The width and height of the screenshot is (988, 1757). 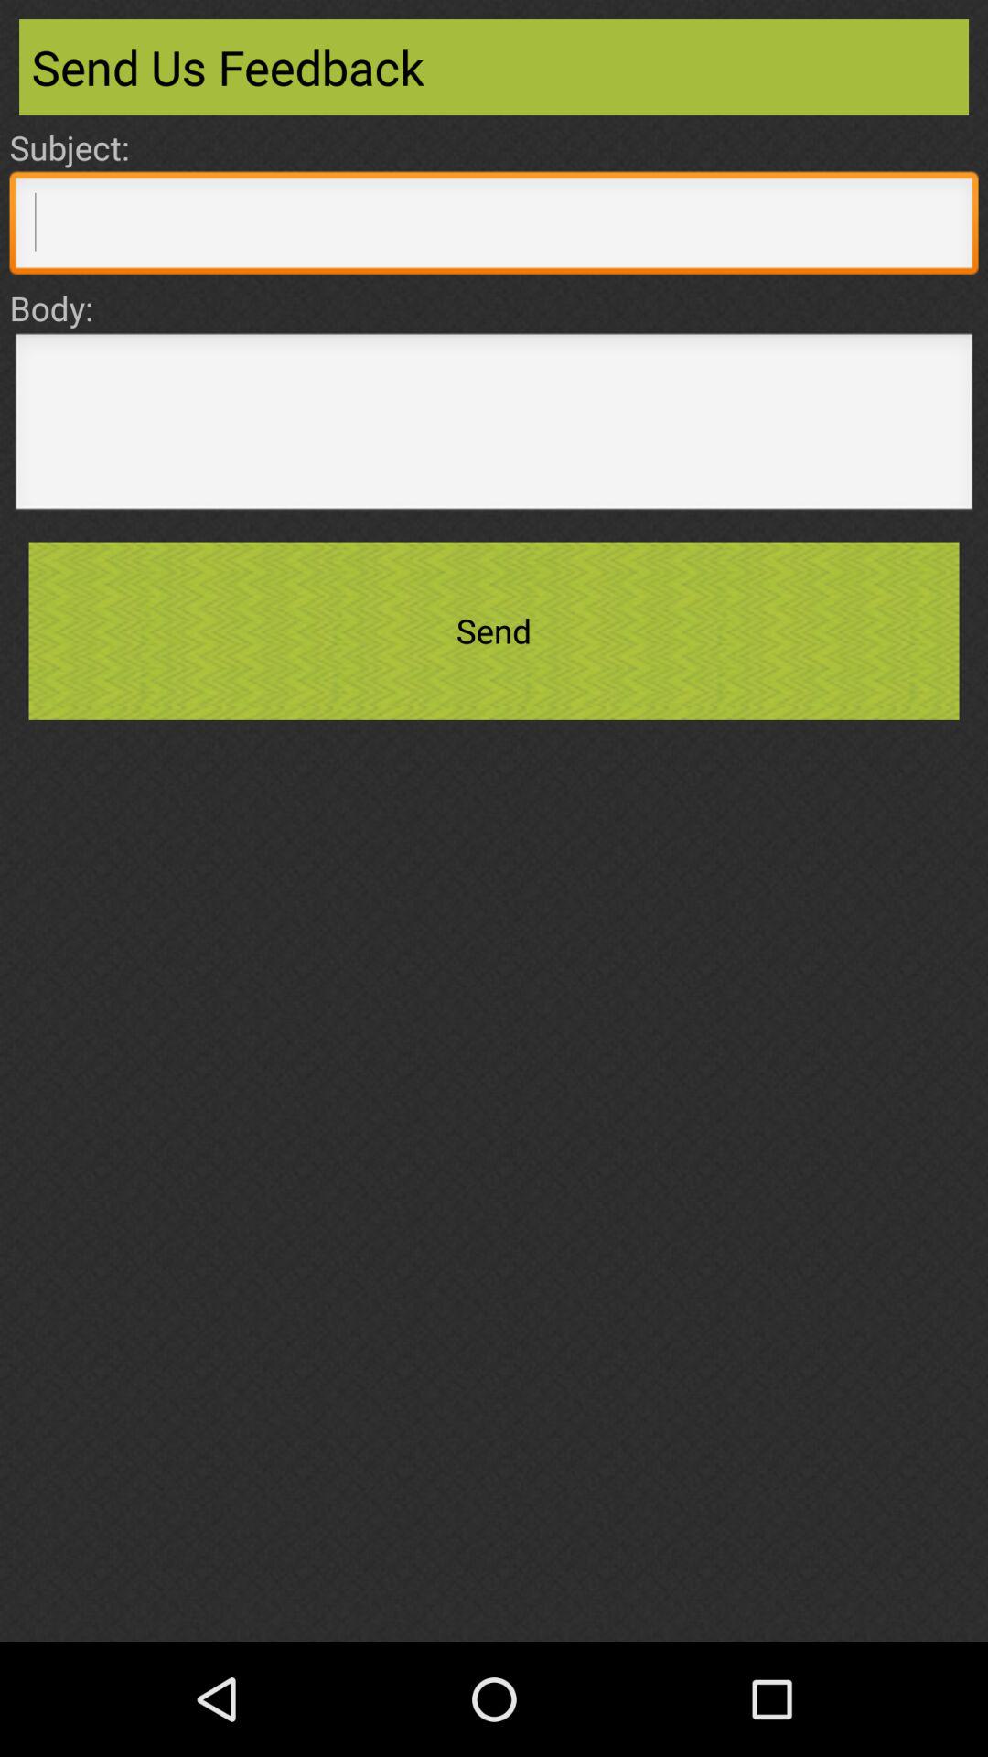 I want to click on open the icon at the bottom, so click(x=494, y=1581).